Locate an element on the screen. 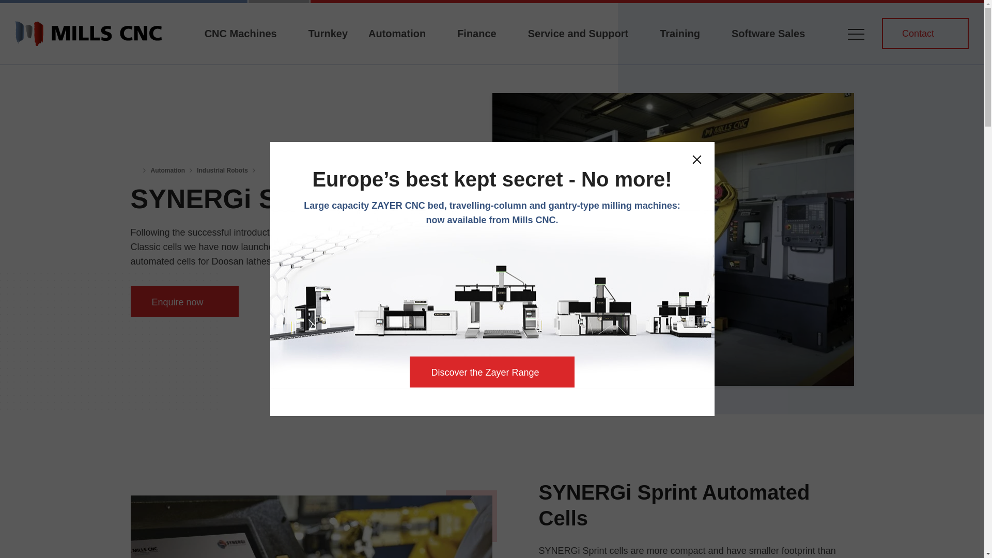 This screenshot has height=558, width=992. Finance is located at coordinates (477, 44).